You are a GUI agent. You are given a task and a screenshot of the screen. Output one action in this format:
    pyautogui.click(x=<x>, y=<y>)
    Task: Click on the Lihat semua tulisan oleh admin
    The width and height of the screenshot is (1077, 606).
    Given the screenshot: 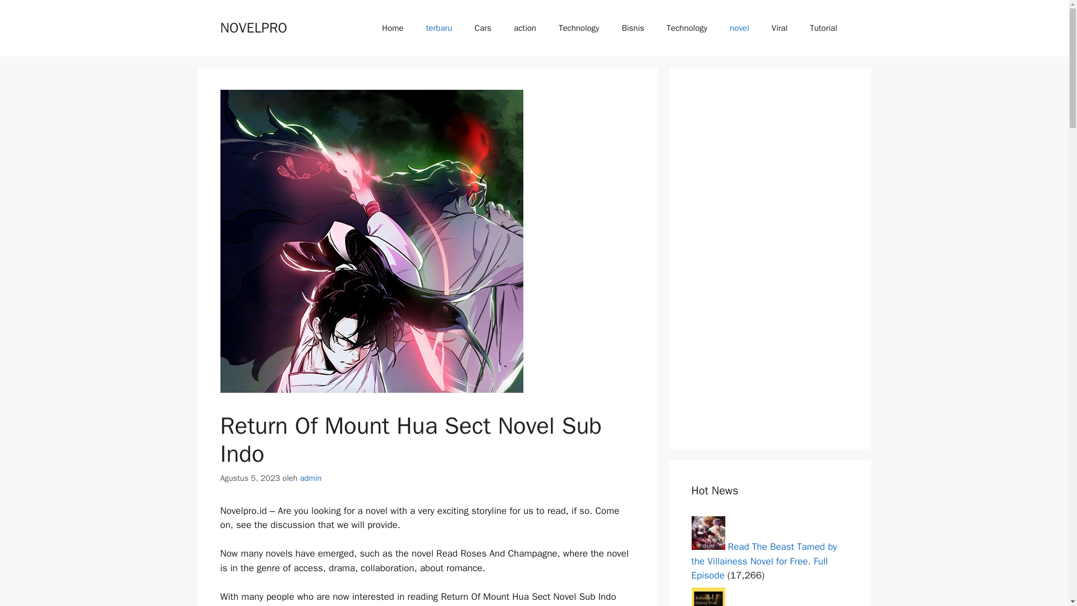 What is the action you would take?
    pyautogui.click(x=311, y=478)
    